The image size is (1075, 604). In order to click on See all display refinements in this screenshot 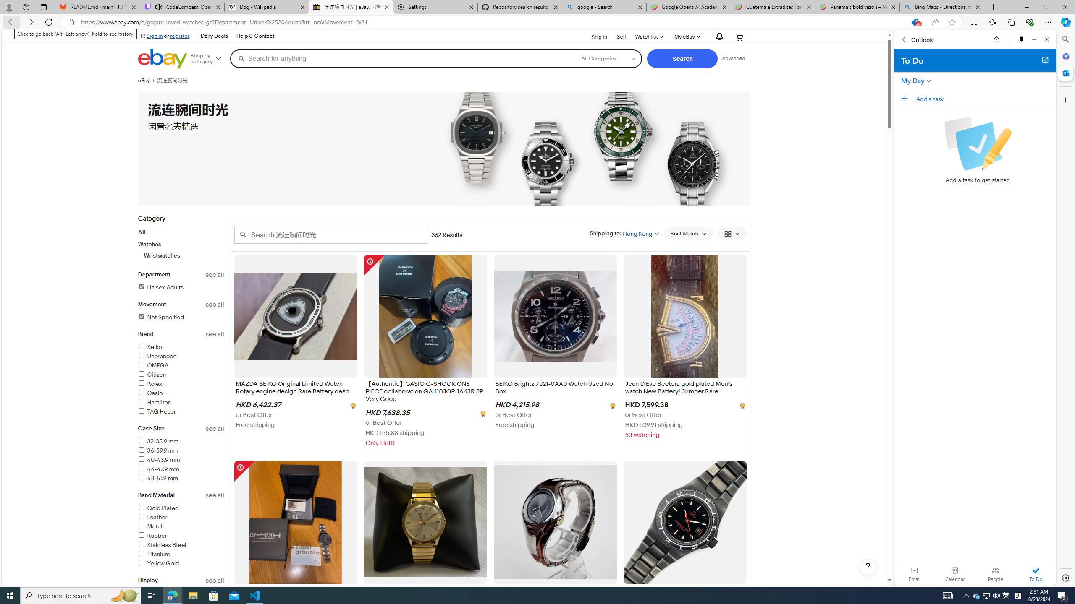, I will do `click(215, 581)`.